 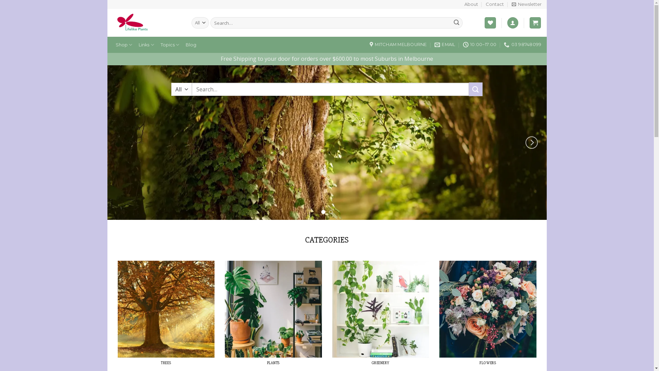 What do you see at coordinates (456, 23) in the screenshot?
I see `Search` at bounding box center [456, 23].